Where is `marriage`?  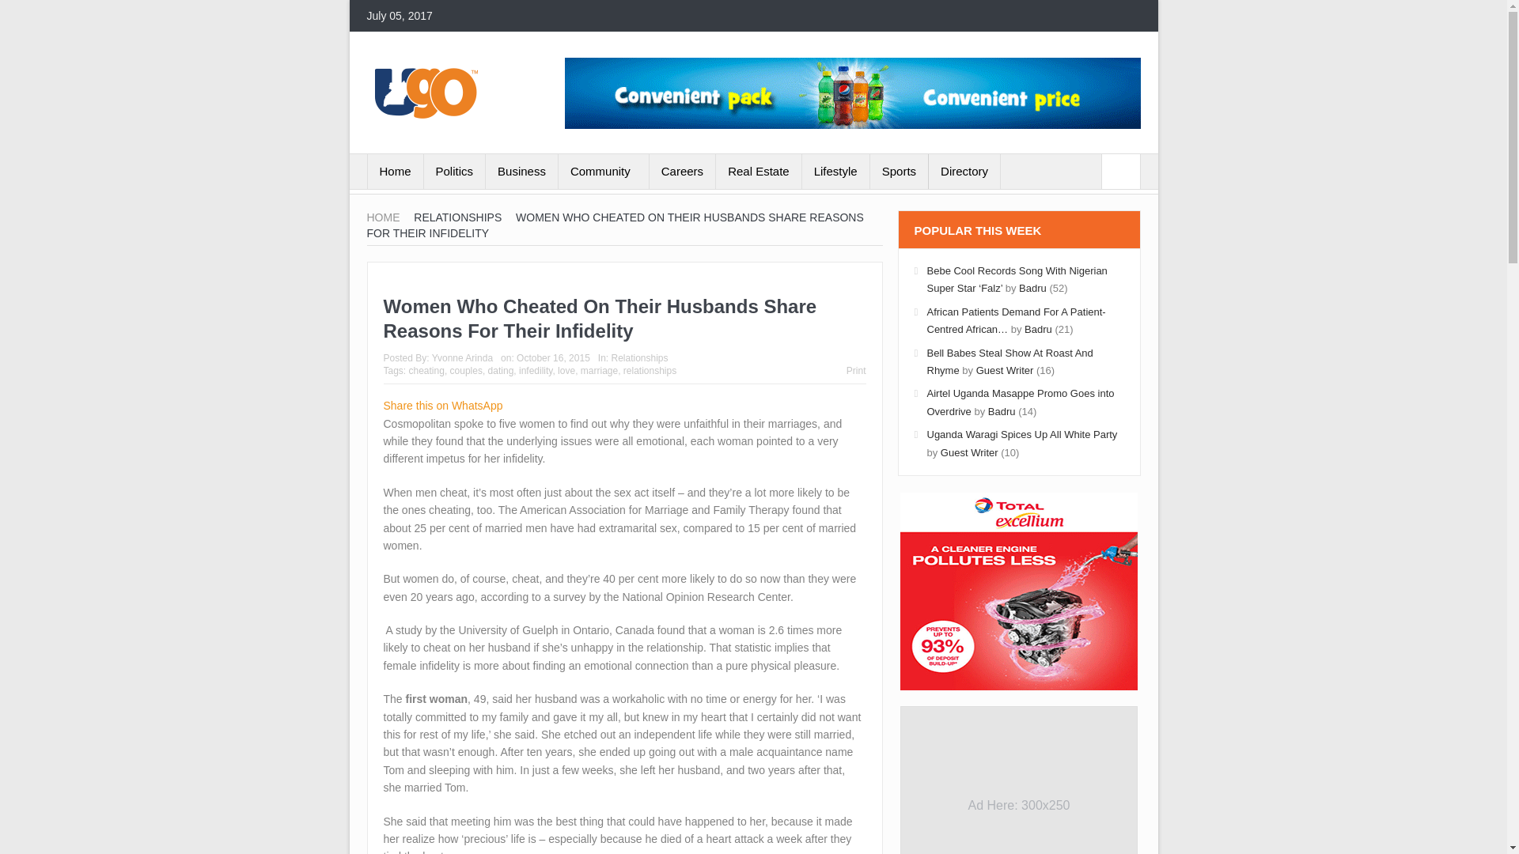
marriage is located at coordinates (599, 371).